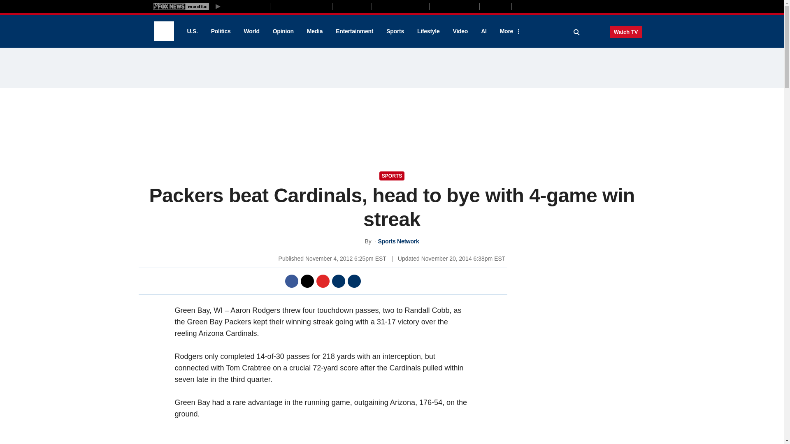 The height and width of the screenshot is (444, 790). Describe the element at coordinates (246, 6) in the screenshot. I see `Fox News Media` at that location.